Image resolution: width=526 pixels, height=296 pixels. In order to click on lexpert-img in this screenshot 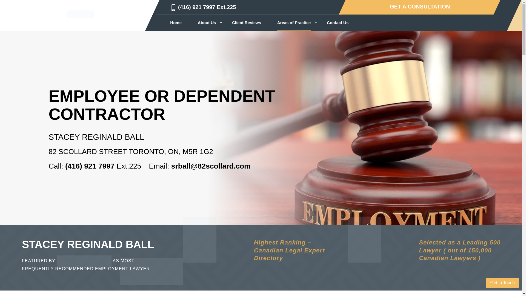, I will do `click(84, 262)`.